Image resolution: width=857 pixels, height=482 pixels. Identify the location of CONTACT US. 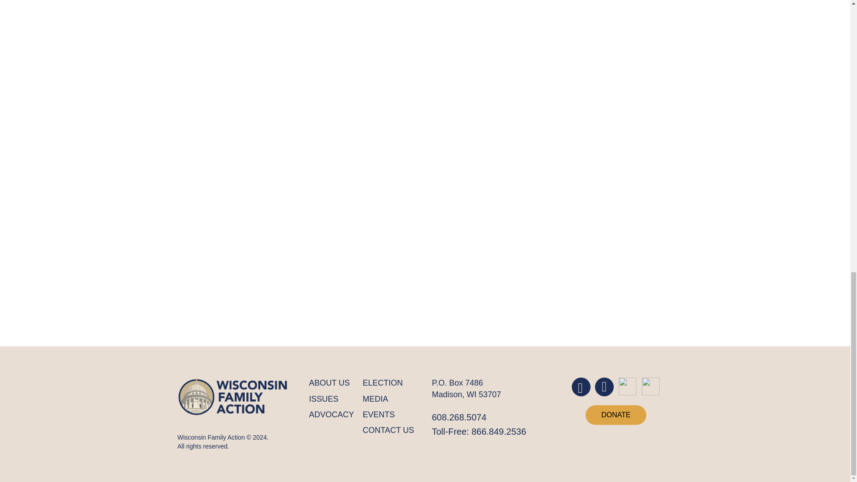
(388, 430).